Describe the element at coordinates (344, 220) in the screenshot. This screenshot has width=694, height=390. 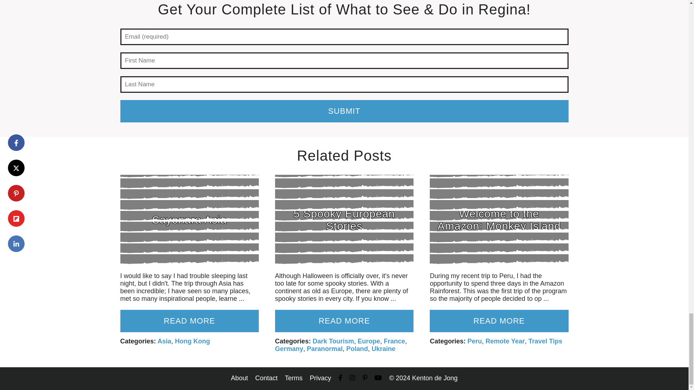
I see `5 Spooky European Stories` at that location.